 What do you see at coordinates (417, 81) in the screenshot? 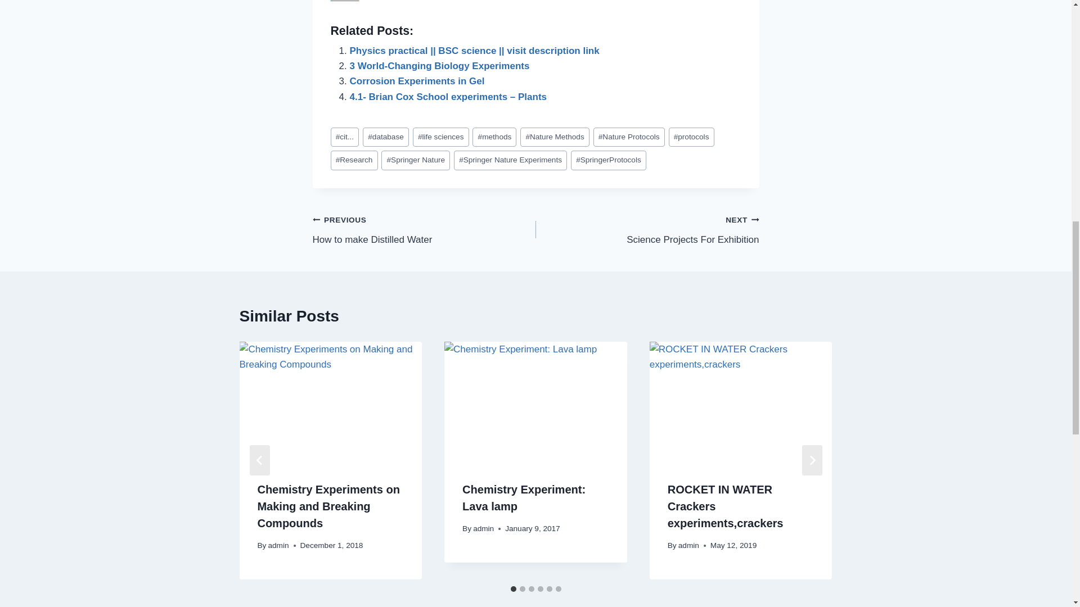
I see `Corrosion Experiments in Gel` at bounding box center [417, 81].